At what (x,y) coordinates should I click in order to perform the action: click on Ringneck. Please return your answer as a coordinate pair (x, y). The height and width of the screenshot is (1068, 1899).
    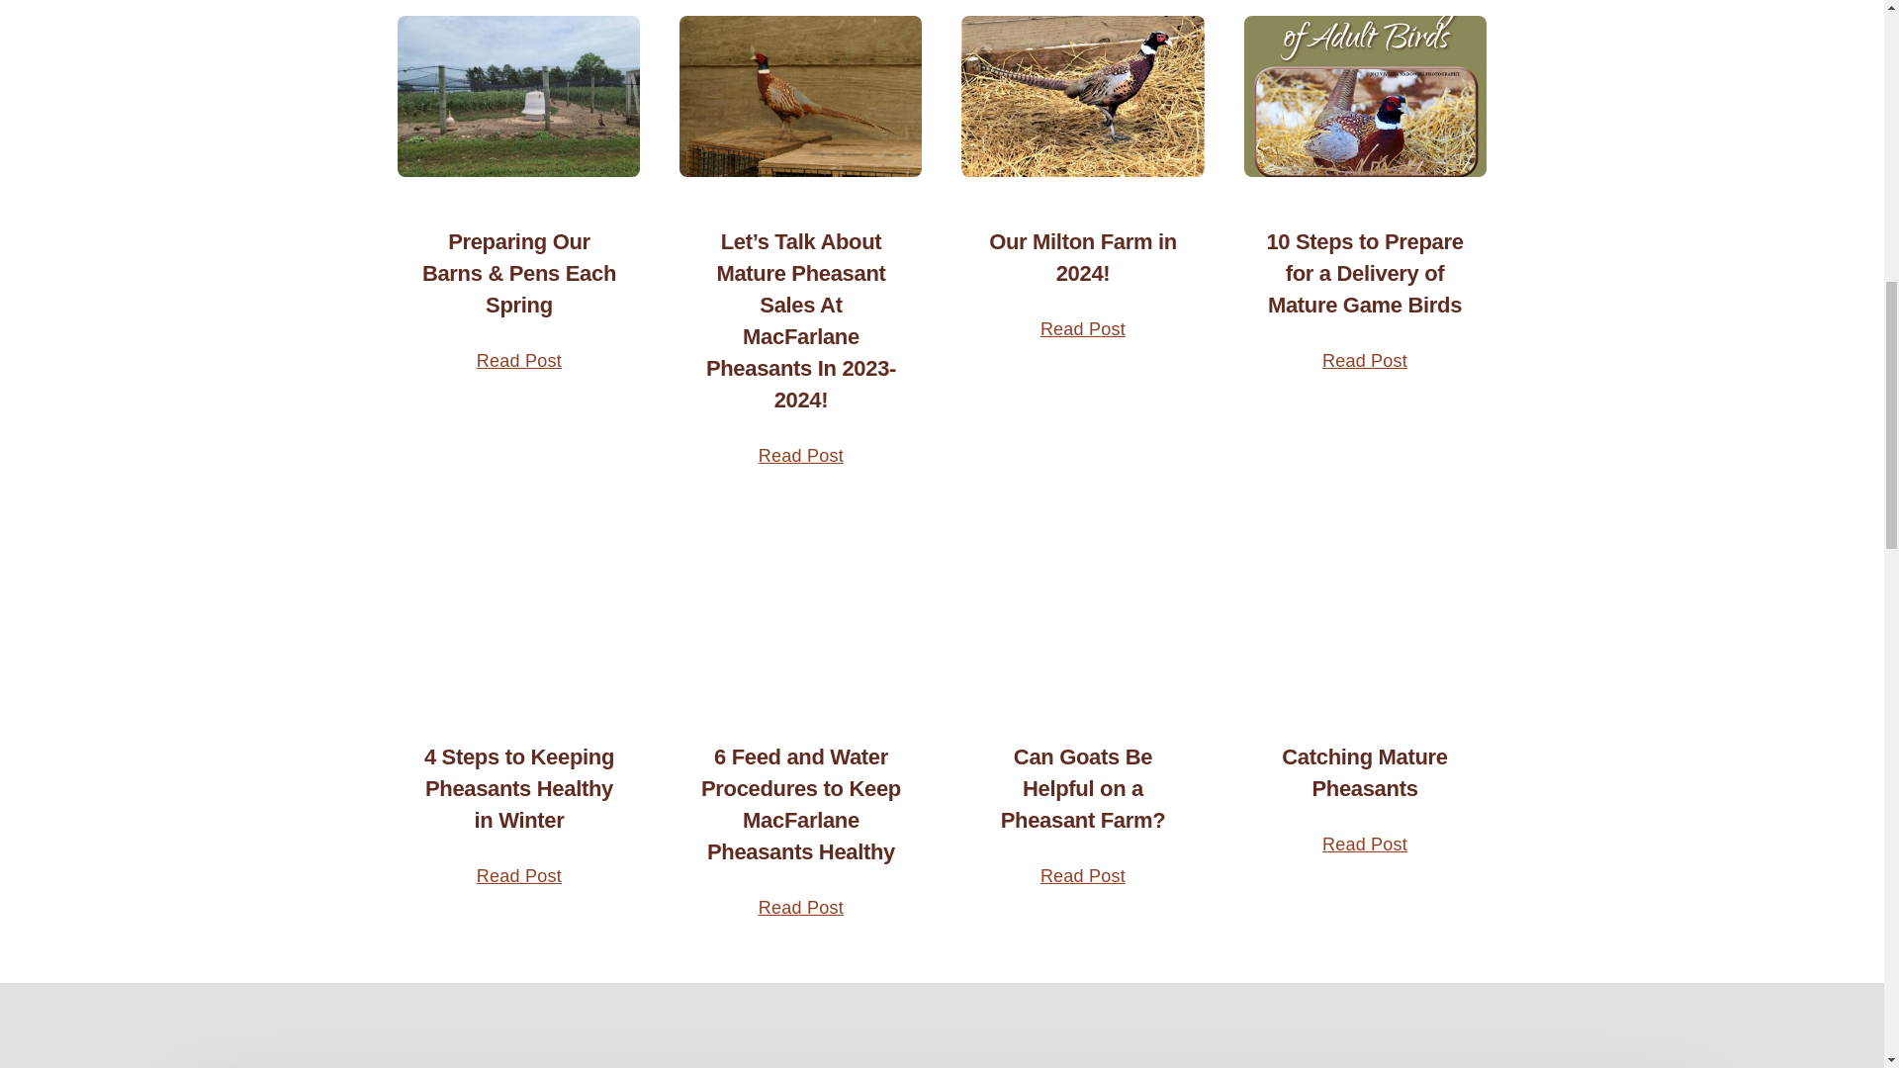
    Looking at the image, I should click on (1082, 97).